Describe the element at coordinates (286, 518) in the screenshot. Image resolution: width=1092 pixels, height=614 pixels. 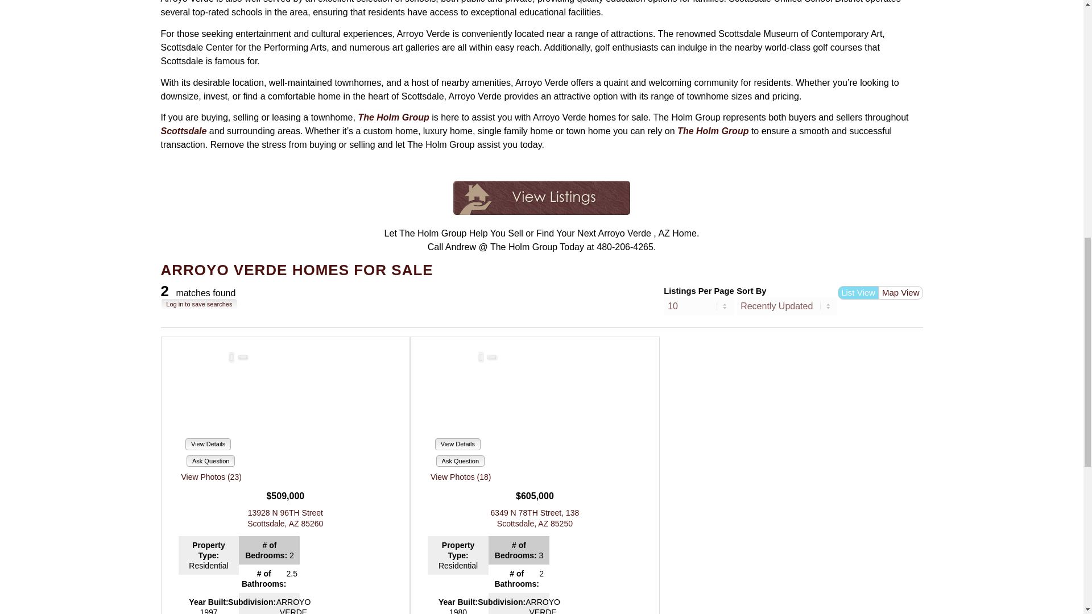
I see `Click for more details` at that location.